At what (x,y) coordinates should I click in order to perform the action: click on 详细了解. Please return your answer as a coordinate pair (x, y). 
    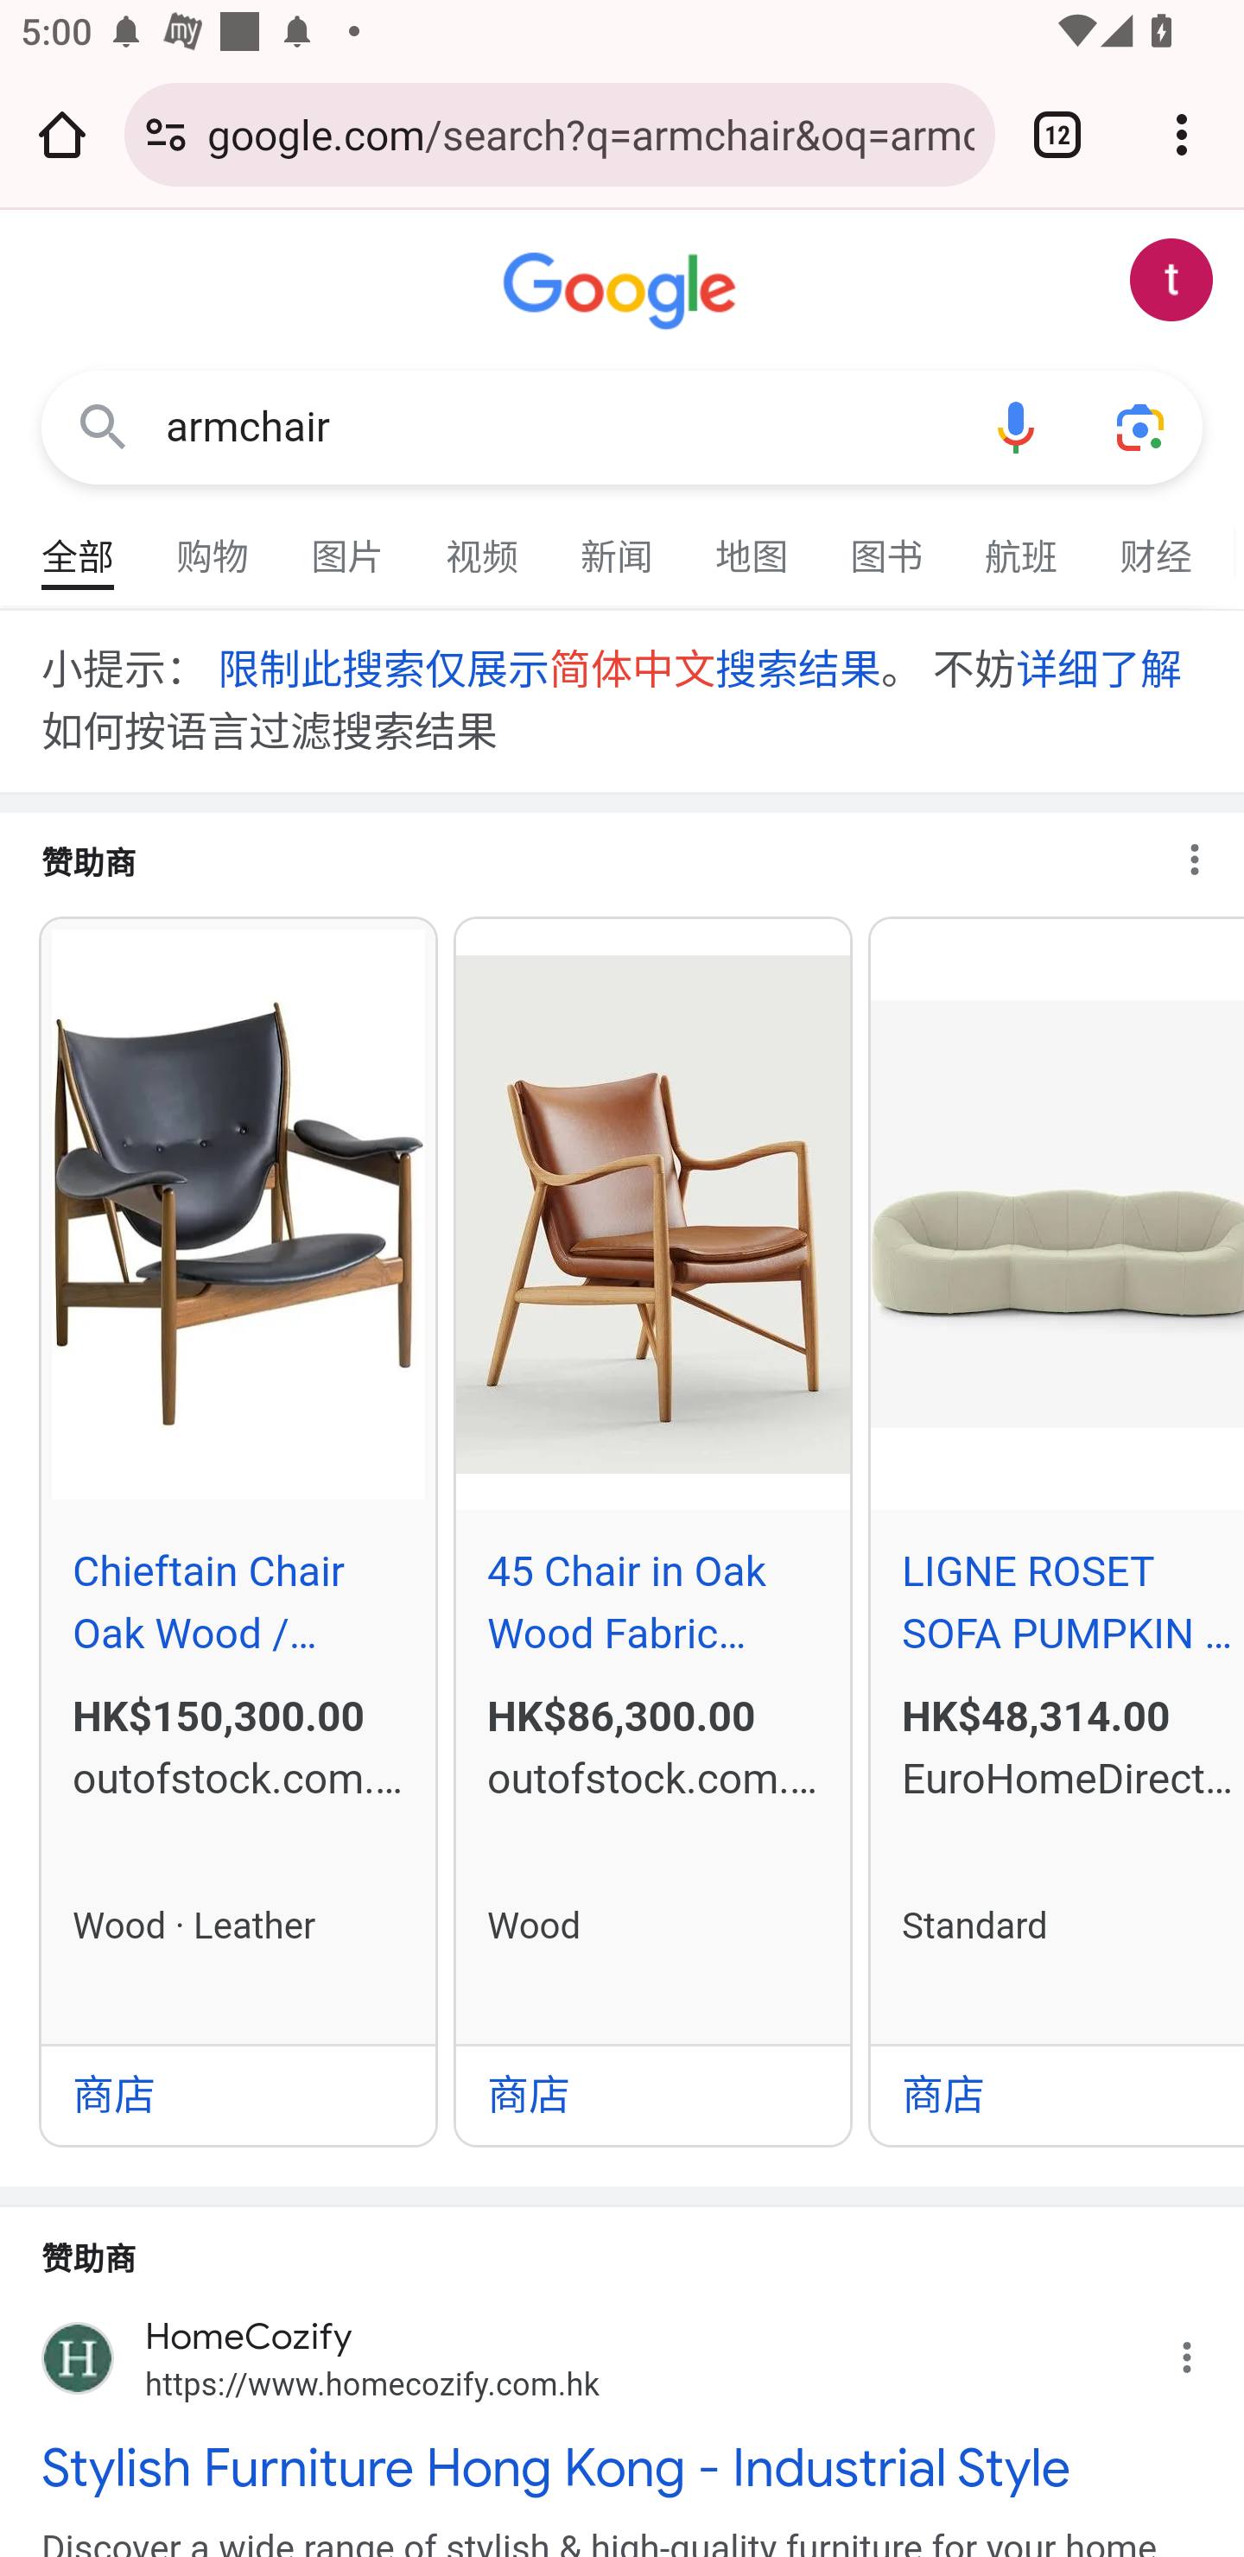
    Looking at the image, I should click on (1097, 669).